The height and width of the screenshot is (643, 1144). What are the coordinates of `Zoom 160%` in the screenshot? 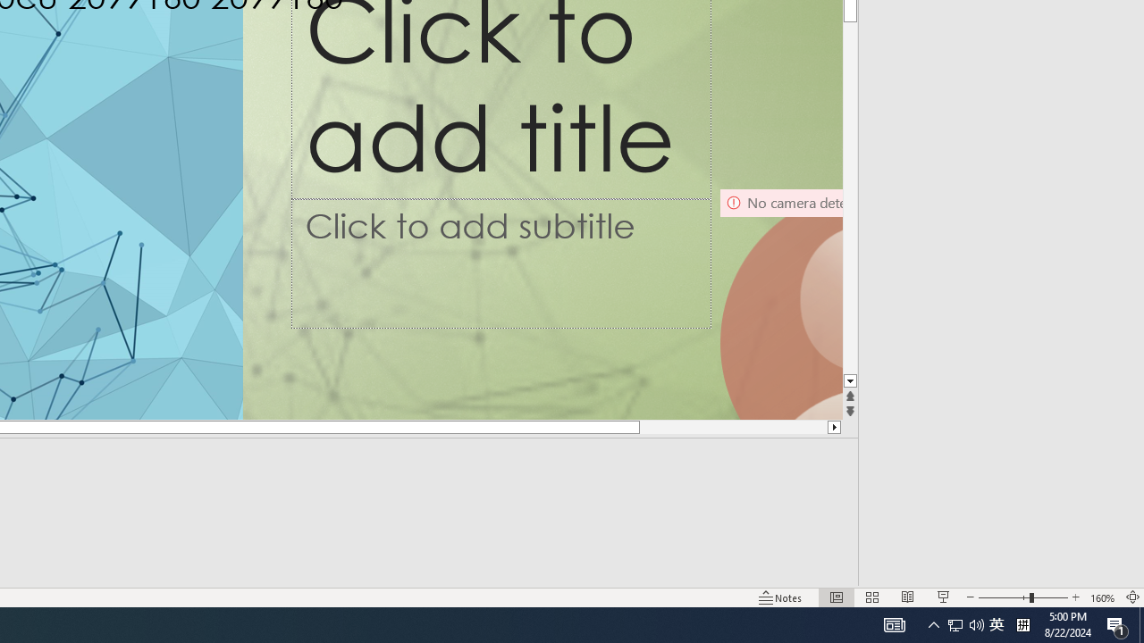 It's located at (1103, 597).